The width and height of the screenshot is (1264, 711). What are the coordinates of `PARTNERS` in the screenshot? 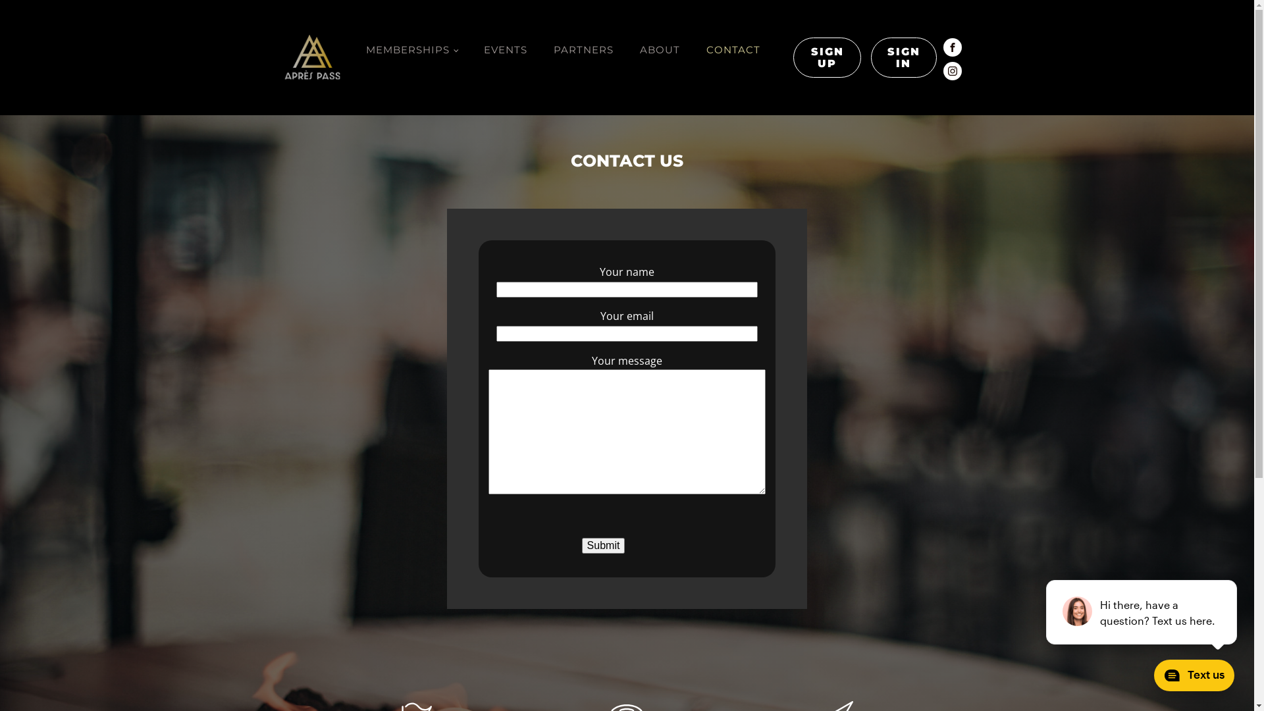 It's located at (583, 50).